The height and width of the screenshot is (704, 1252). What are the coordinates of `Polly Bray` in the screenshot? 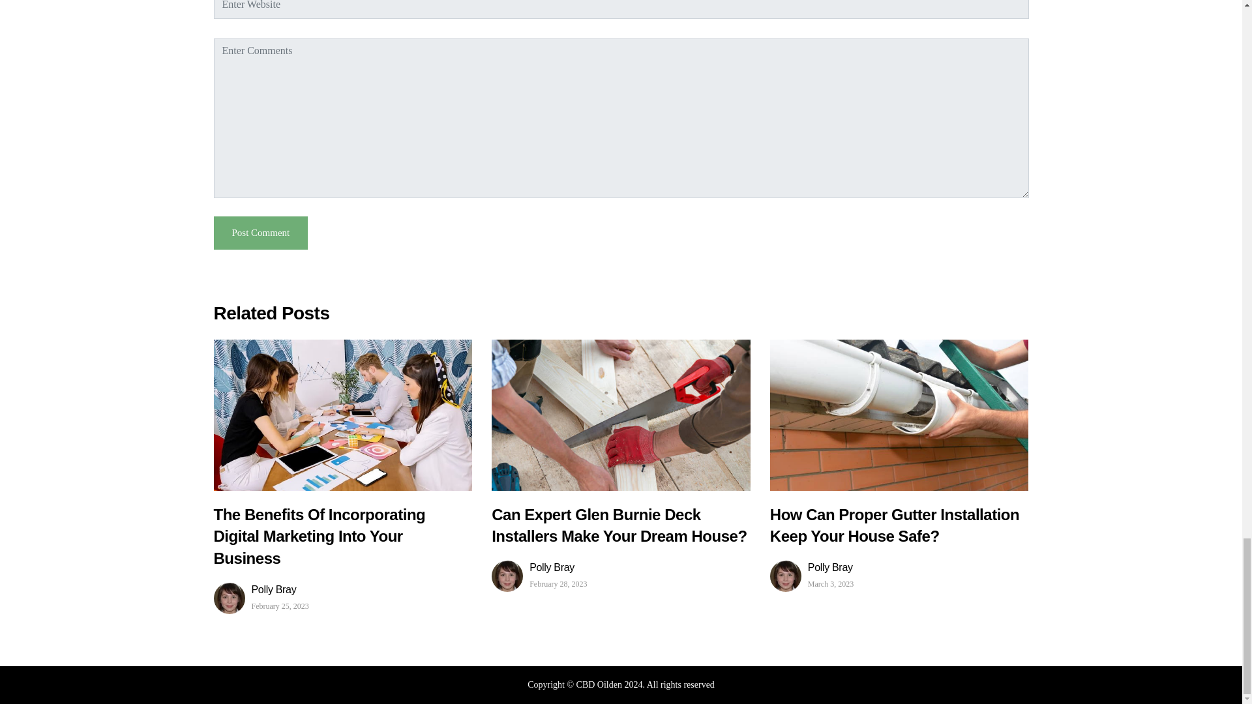 It's located at (558, 567).